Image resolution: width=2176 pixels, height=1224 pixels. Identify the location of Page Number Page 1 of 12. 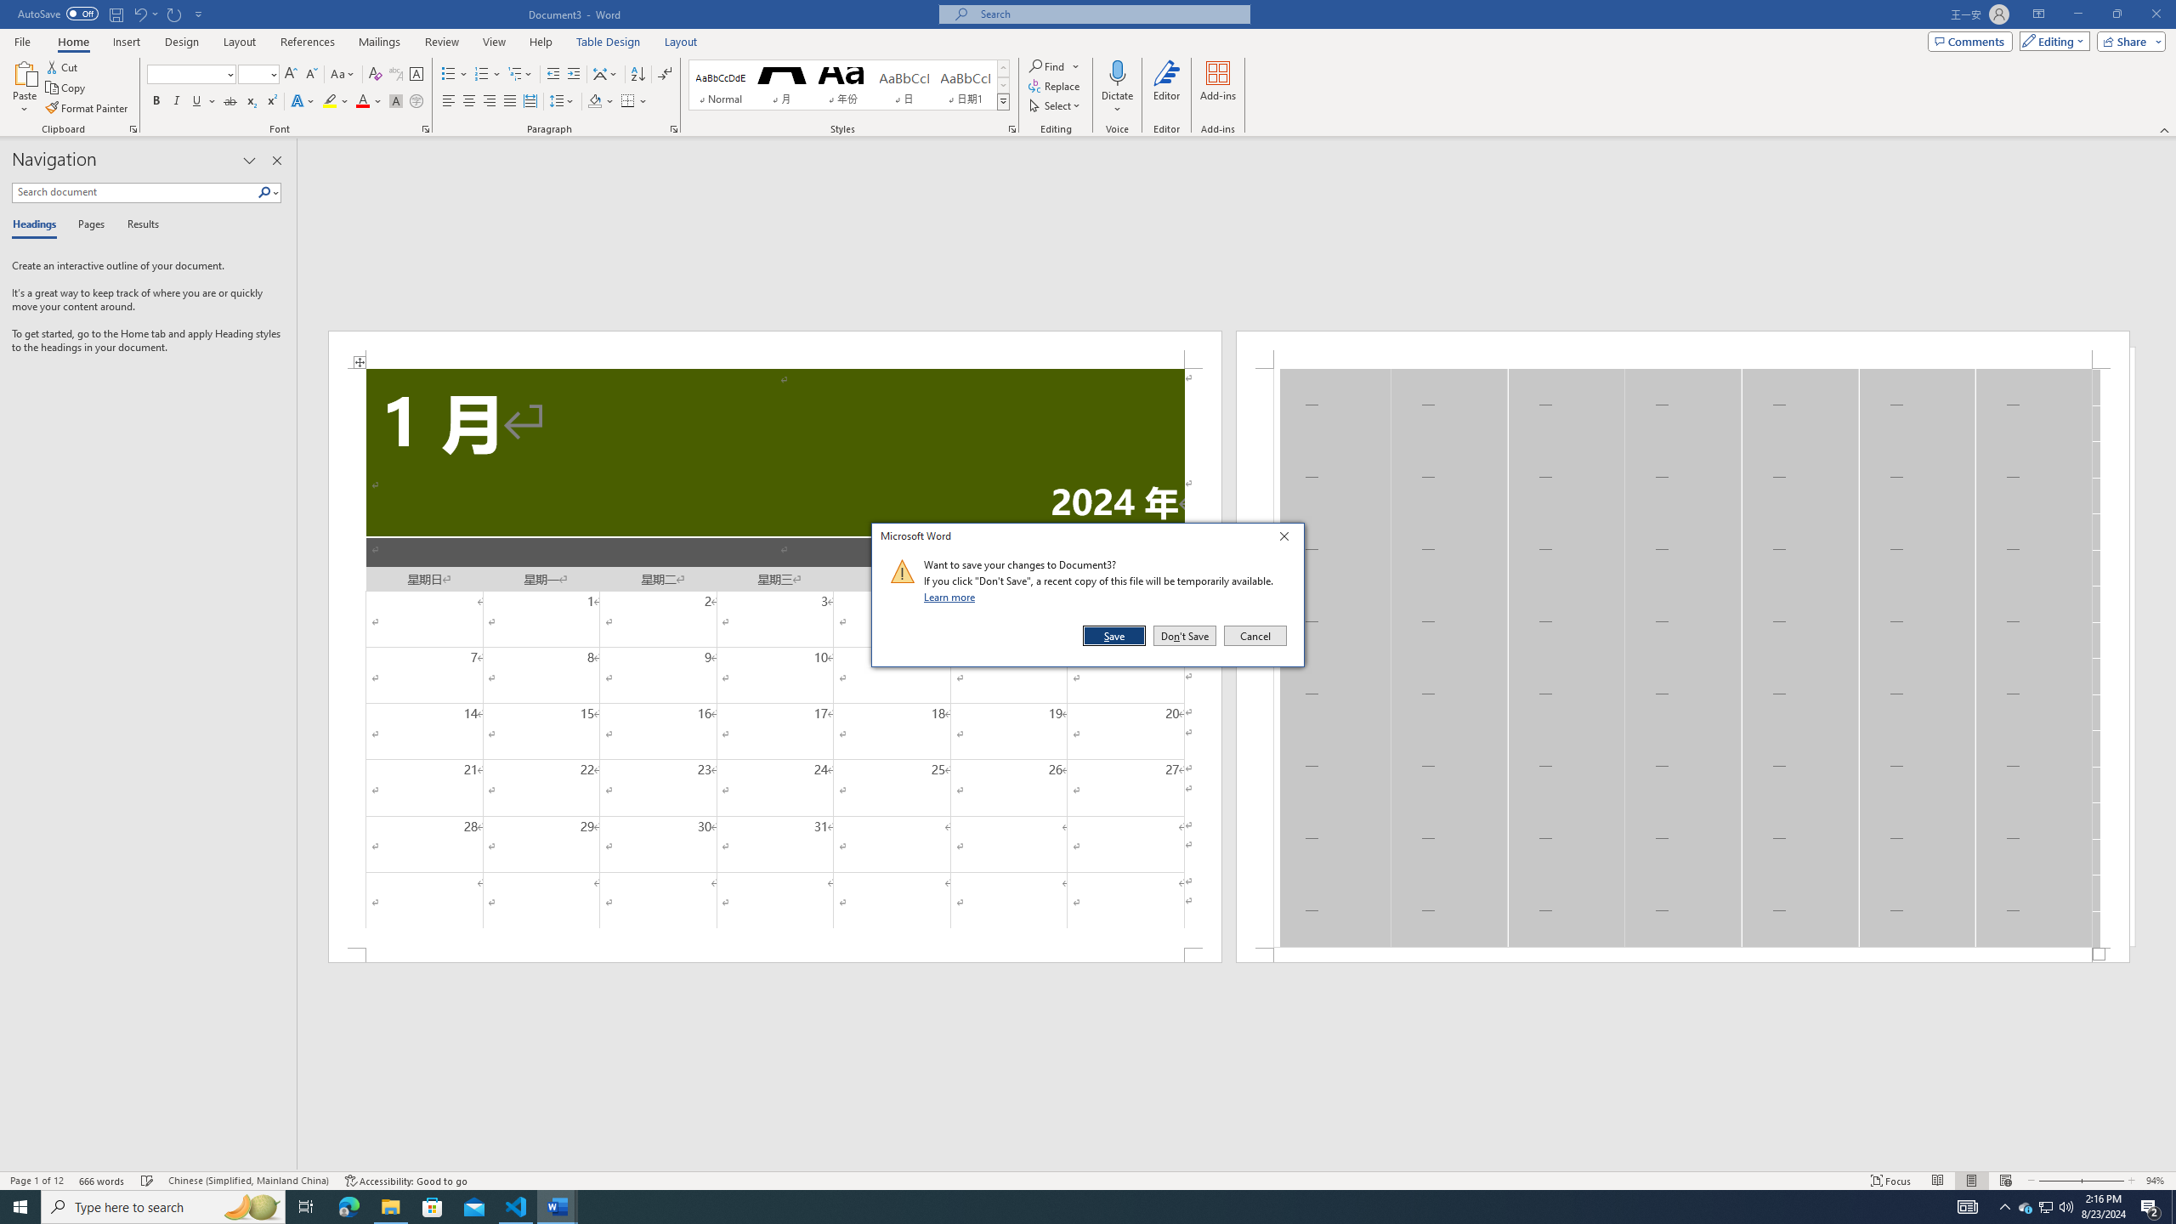
(37, 1181).